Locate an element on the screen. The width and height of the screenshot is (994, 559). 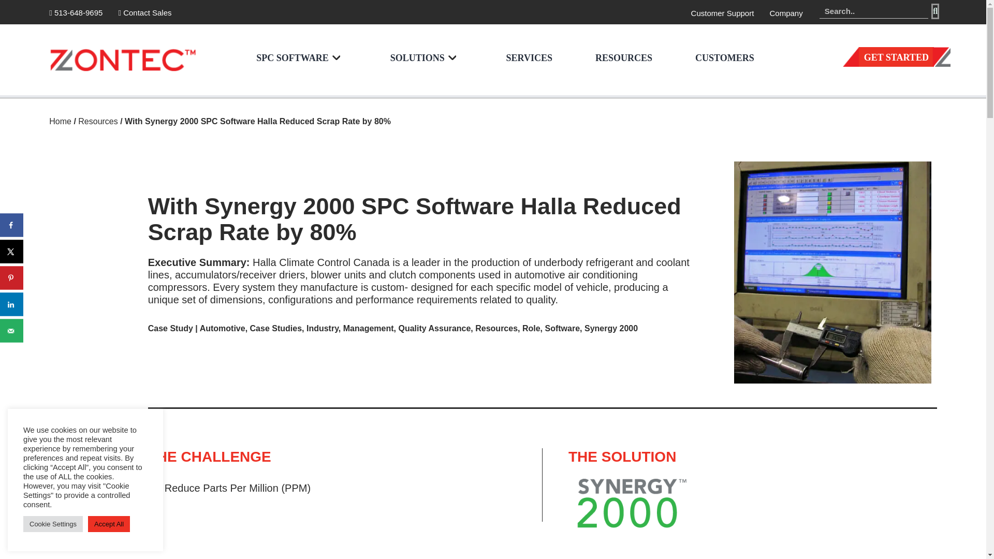
SOLUTIONS is located at coordinates (413, 60).